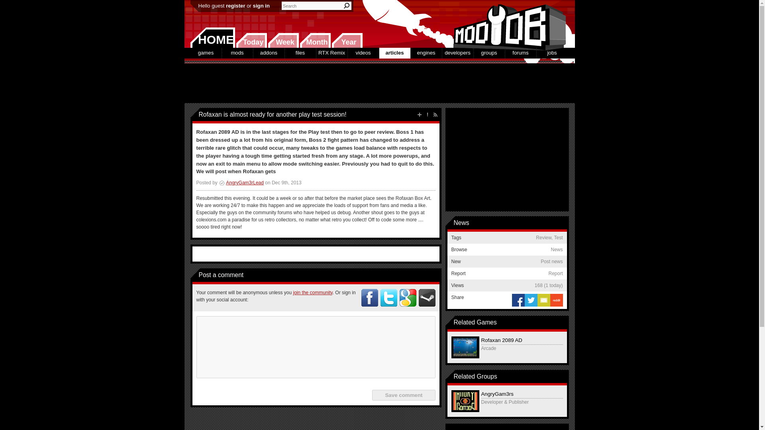 This screenshot has width=765, height=430. What do you see at coordinates (213, 37) in the screenshot?
I see `HOME` at bounding box center [213, 37].